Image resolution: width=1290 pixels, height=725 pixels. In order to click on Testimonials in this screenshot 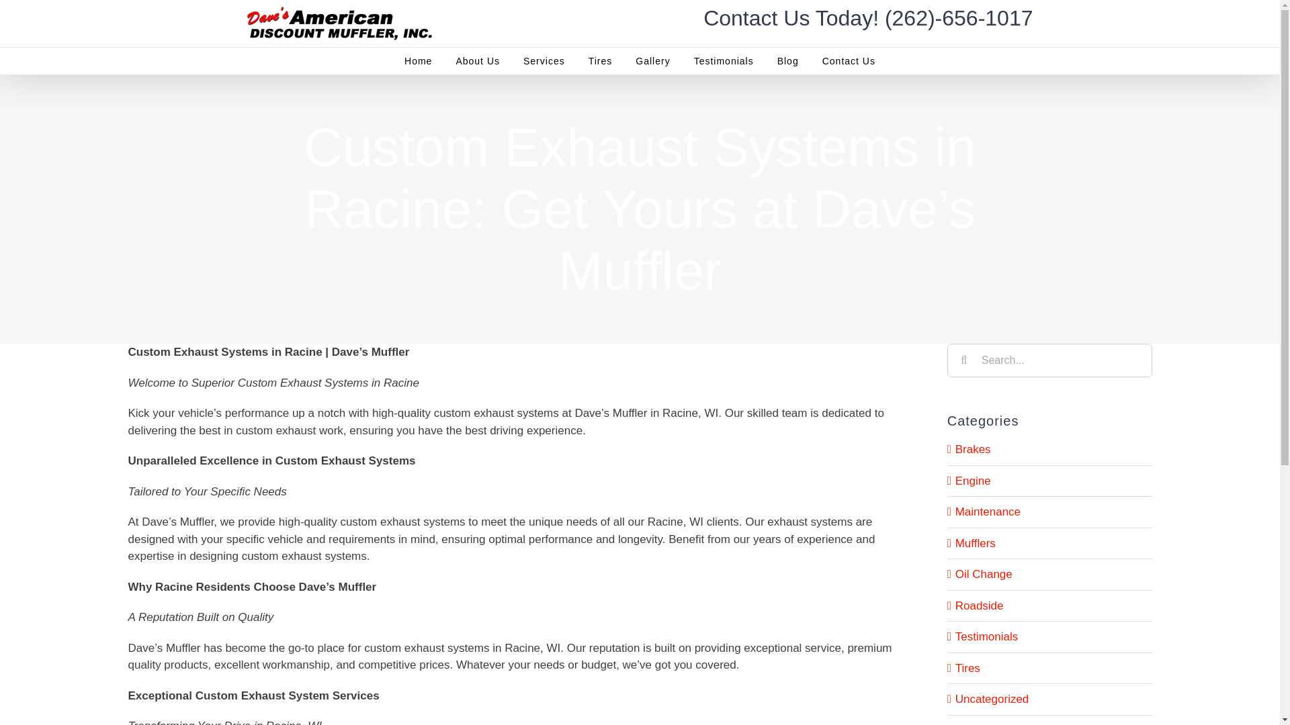, I will do `click(723, 61)`.